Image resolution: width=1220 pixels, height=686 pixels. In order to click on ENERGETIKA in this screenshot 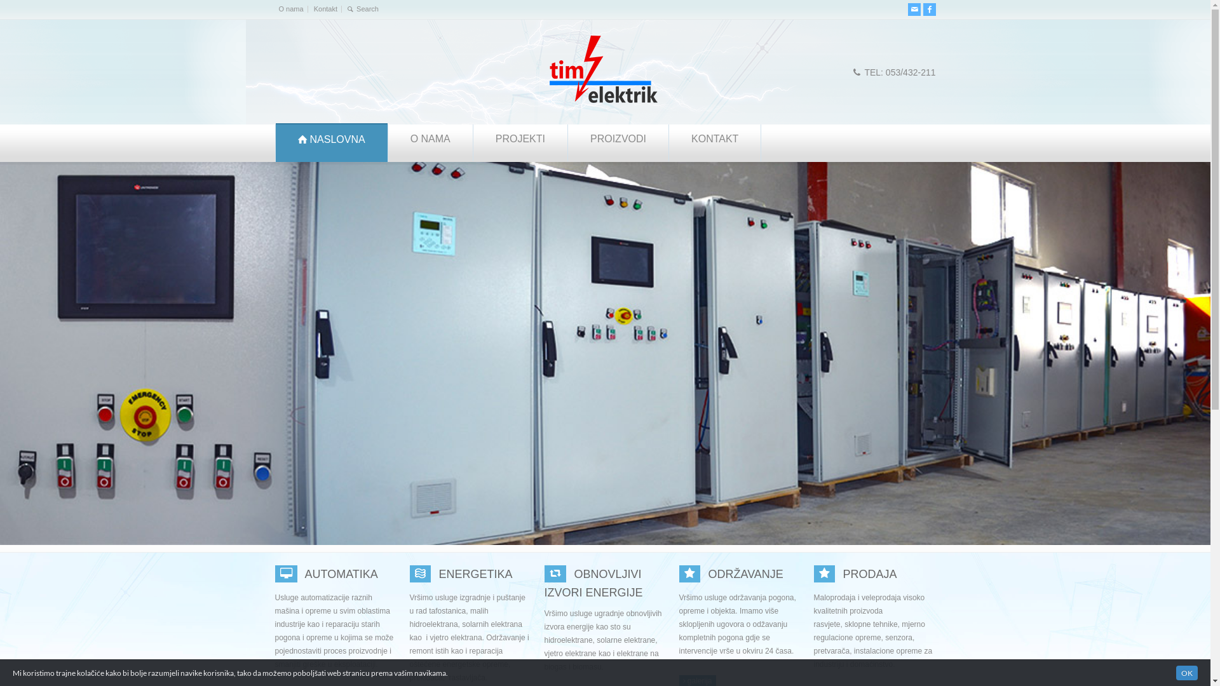, I will do `click(422, 574)`.